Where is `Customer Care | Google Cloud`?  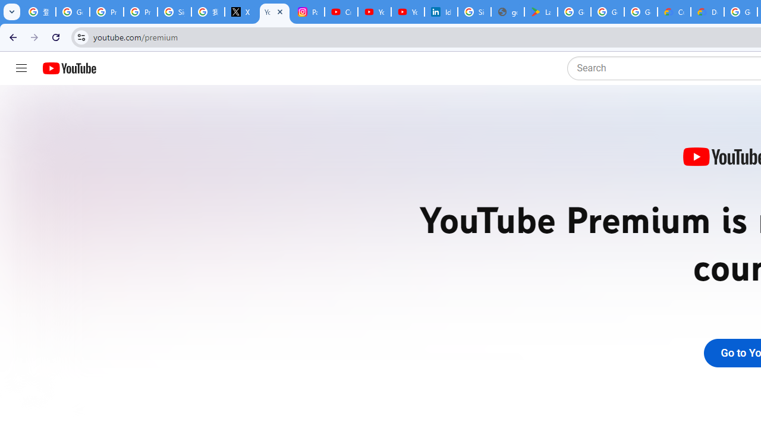 Customer Care | Google Cloud is located at coordinates (674, 12).